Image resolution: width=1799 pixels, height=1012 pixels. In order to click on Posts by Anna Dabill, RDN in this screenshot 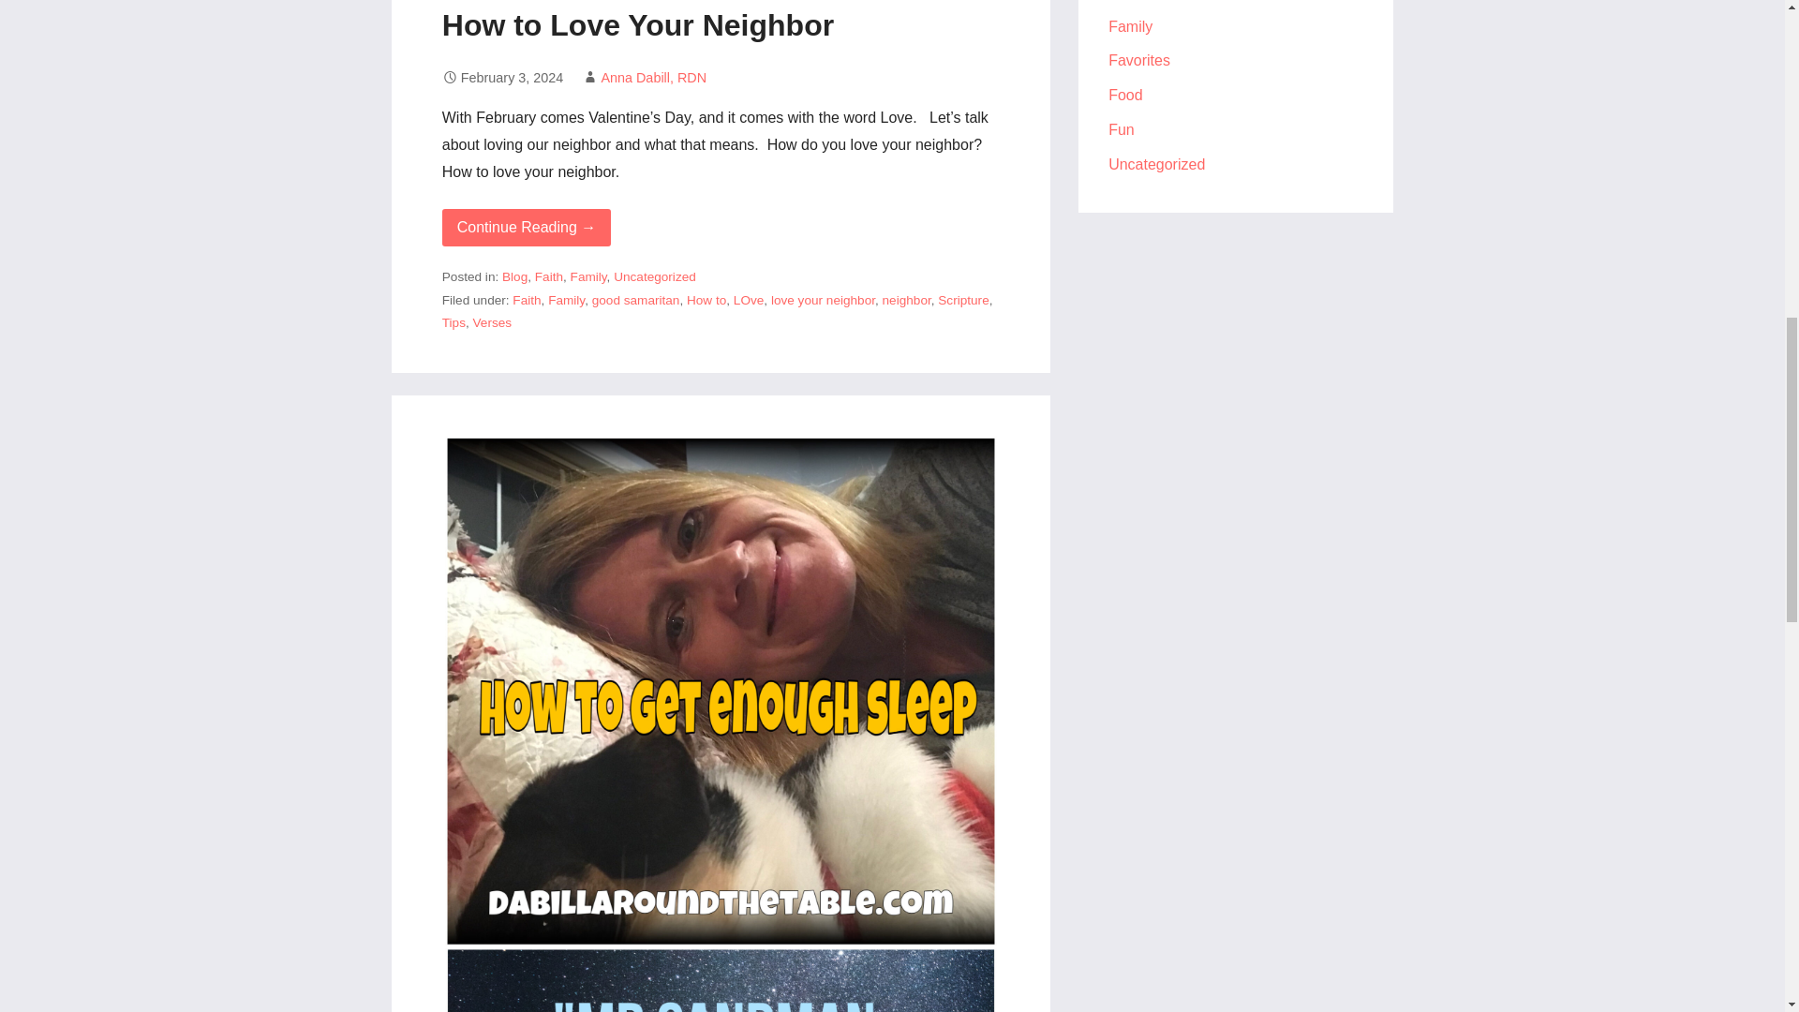, I will do `click(654, 77)`.